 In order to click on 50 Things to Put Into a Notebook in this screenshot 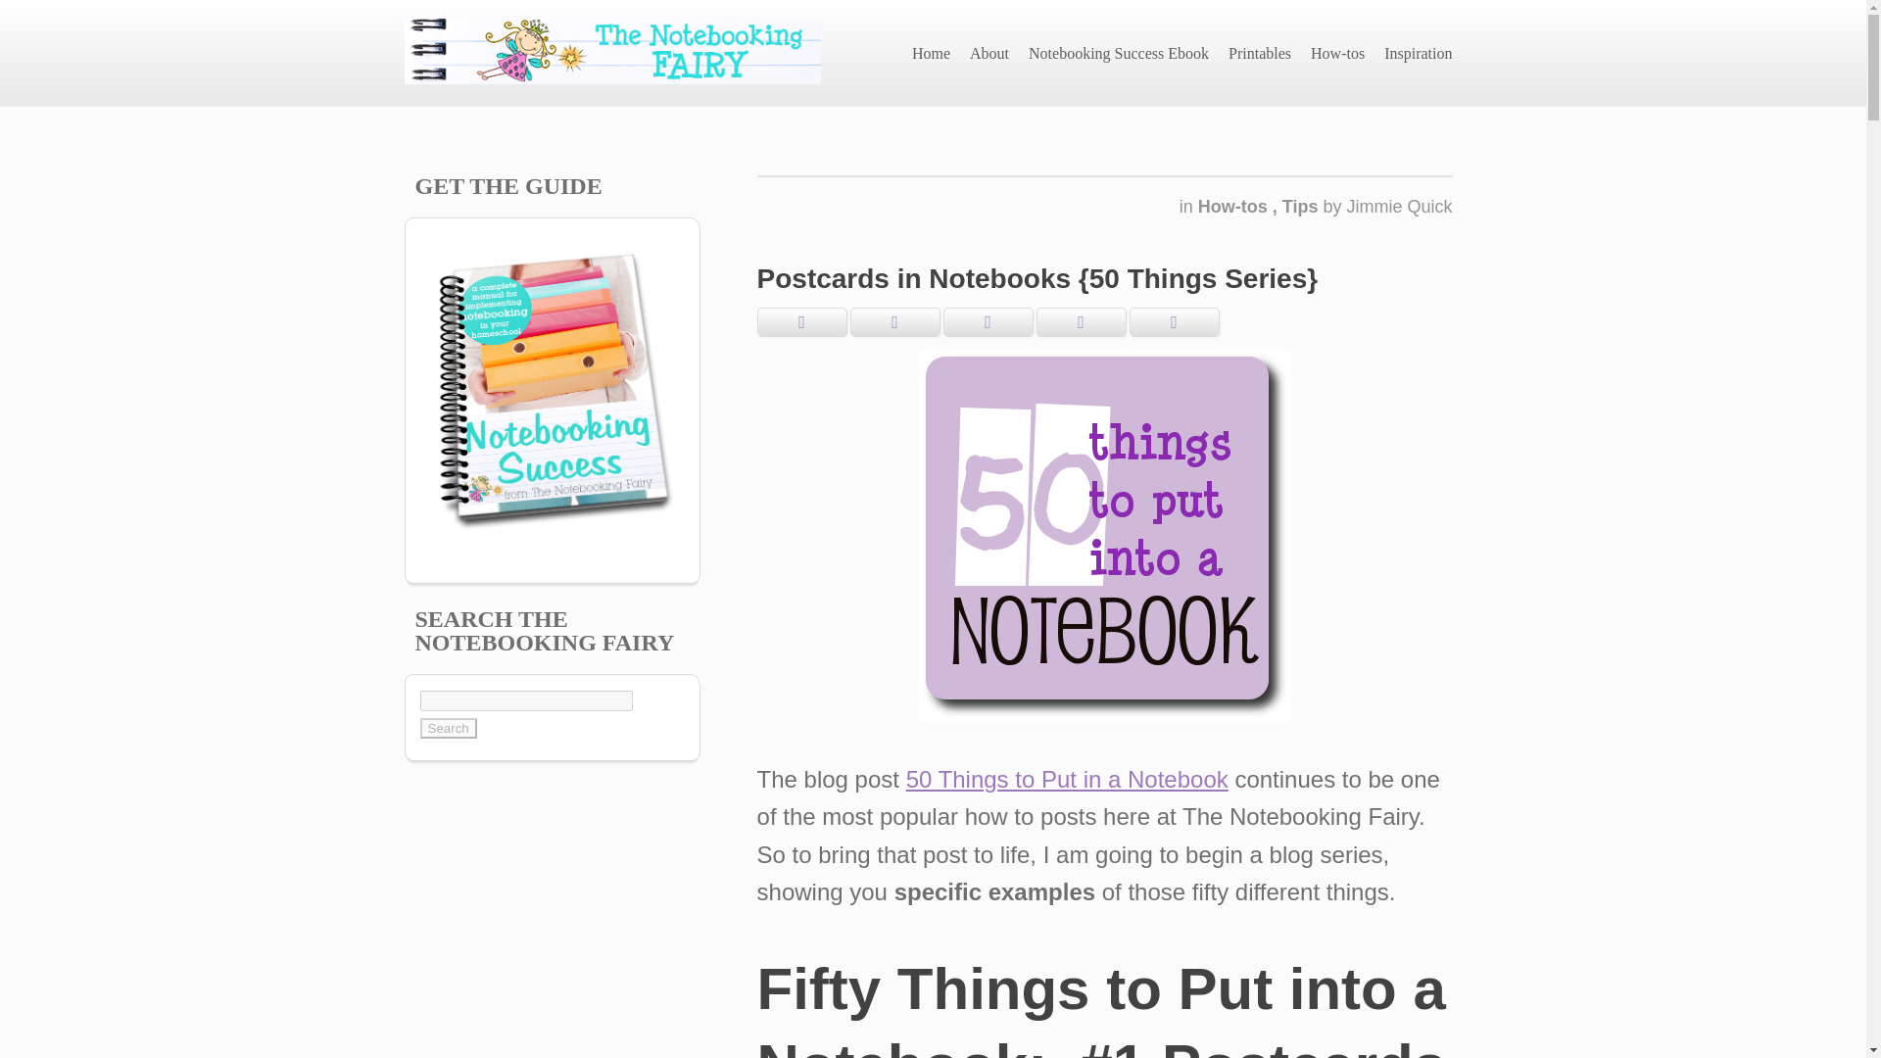, I will do `click(1105, 535)`.